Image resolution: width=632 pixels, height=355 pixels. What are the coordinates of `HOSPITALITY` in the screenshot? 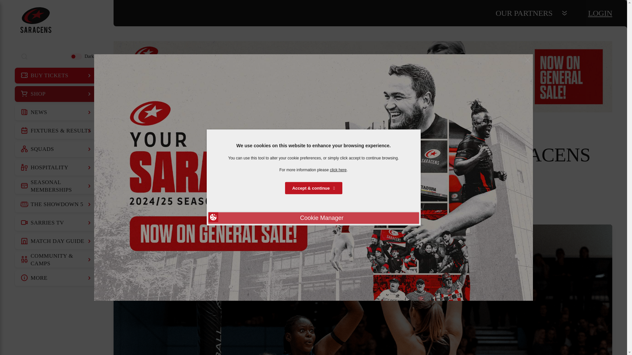 It's located at (57, 168).